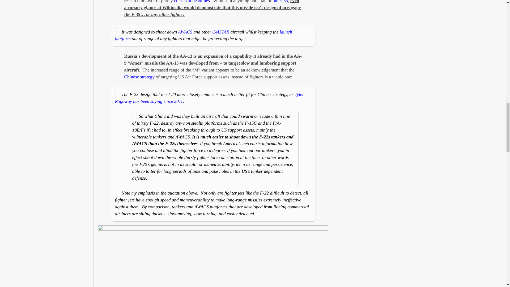 The height and width of the screenshot is (287, 510). What do you see at coordinates (185, 32) in the screenshot?
I see `Airborne Early Warning and Control` at bounding box center [185, 32].